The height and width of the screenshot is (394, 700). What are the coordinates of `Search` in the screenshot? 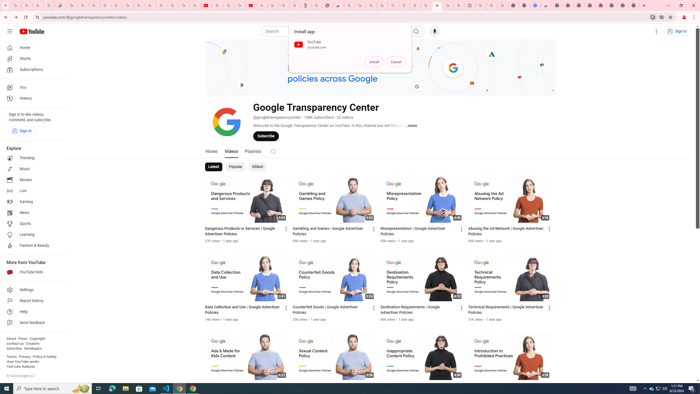 It's located at (336, 31).